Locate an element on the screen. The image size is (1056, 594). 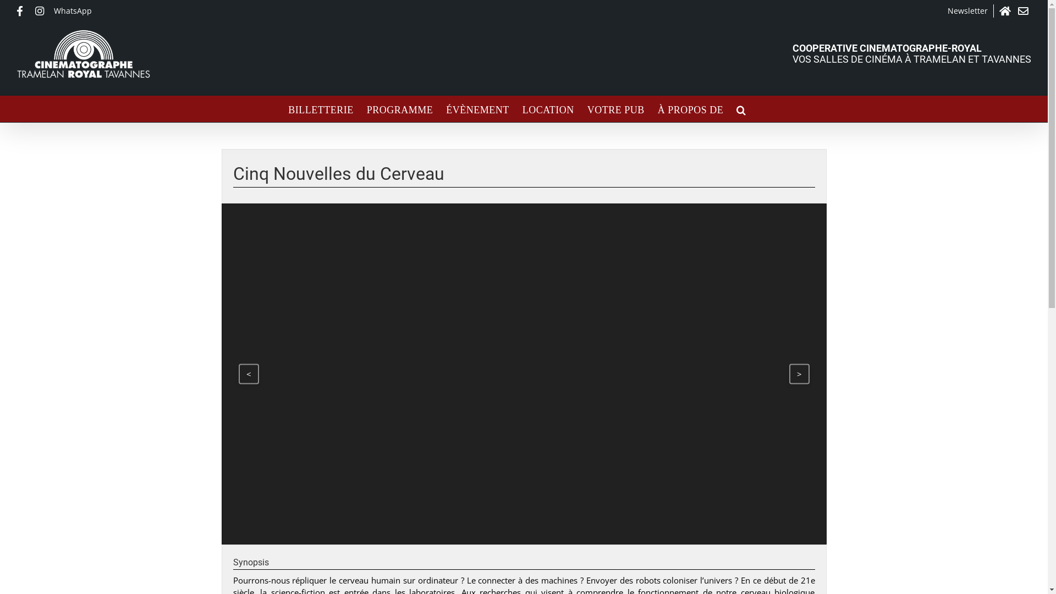
> is located at coordinates (799, 374).